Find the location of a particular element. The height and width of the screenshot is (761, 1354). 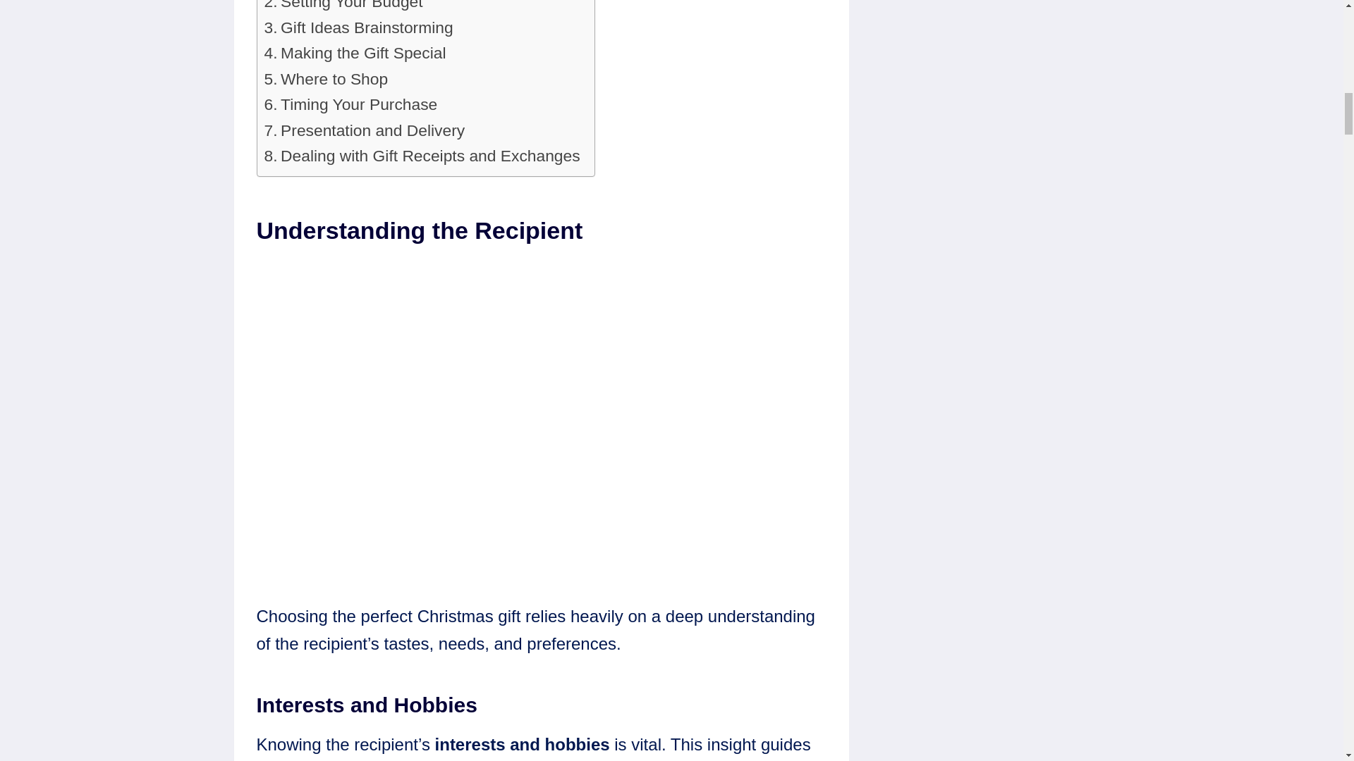

Presentation and Delivery is located at coordinates (364, 130).